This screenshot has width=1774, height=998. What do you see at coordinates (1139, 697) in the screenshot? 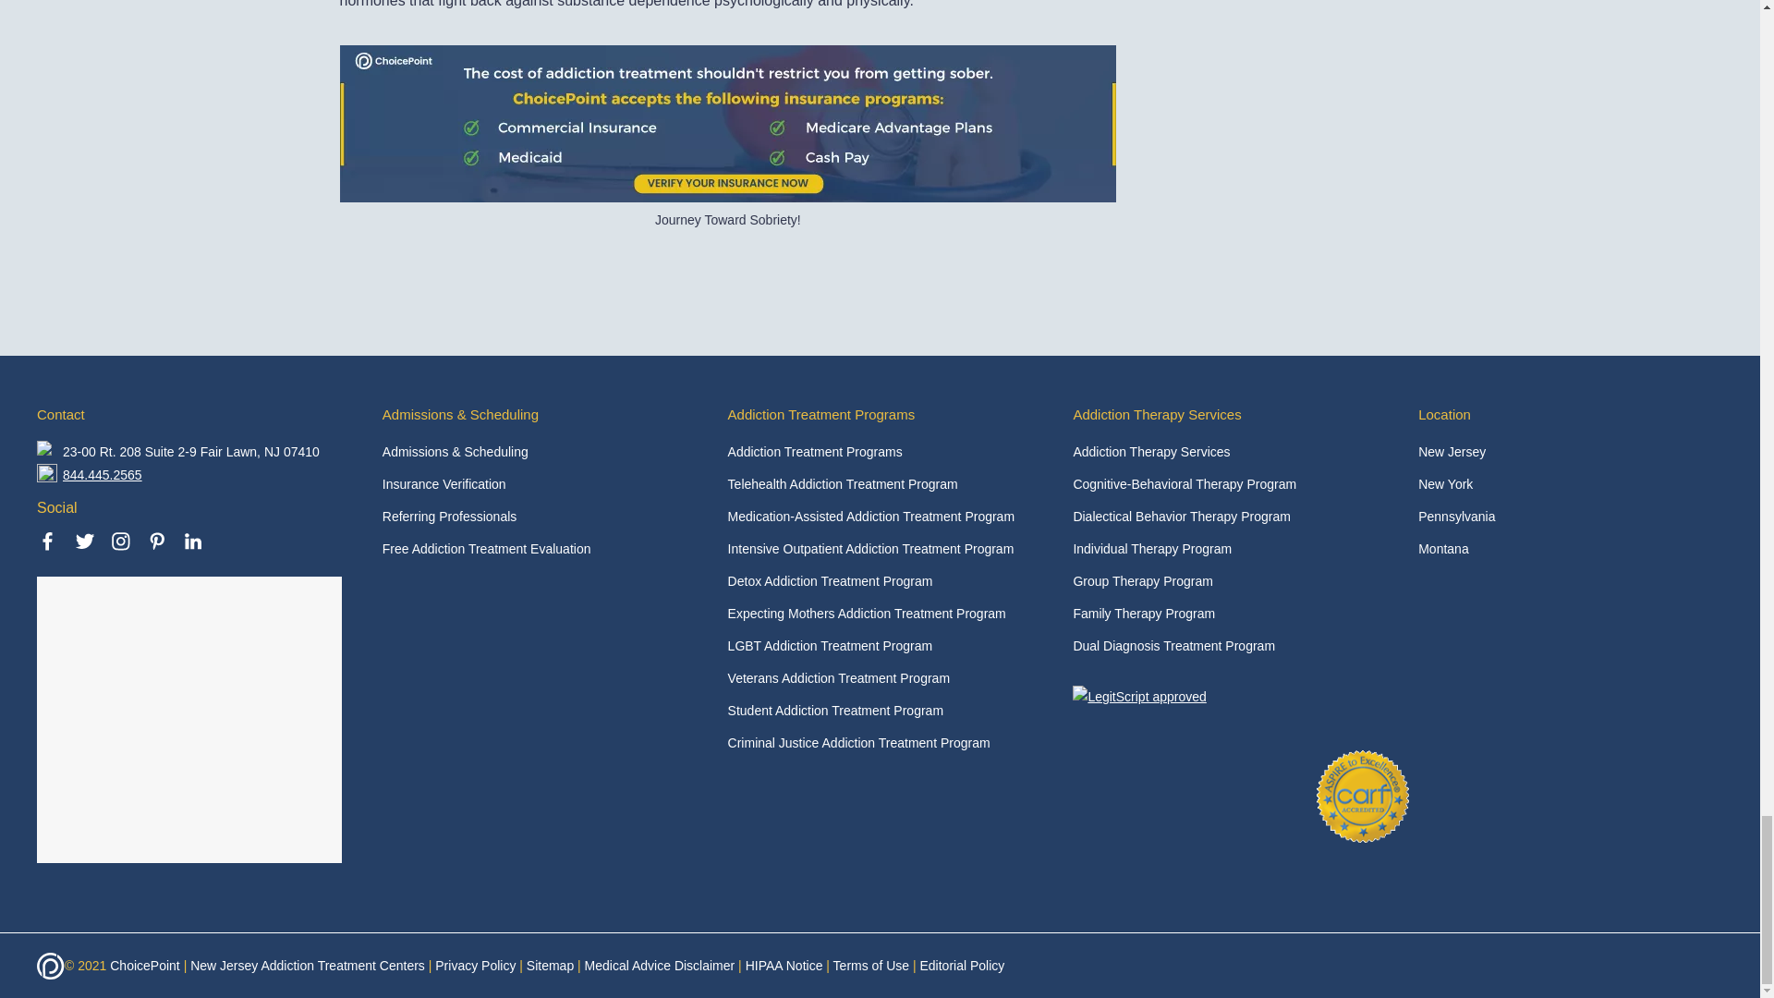
I see `Verify LegitScript Approval` at bounding box center [1139, 697].